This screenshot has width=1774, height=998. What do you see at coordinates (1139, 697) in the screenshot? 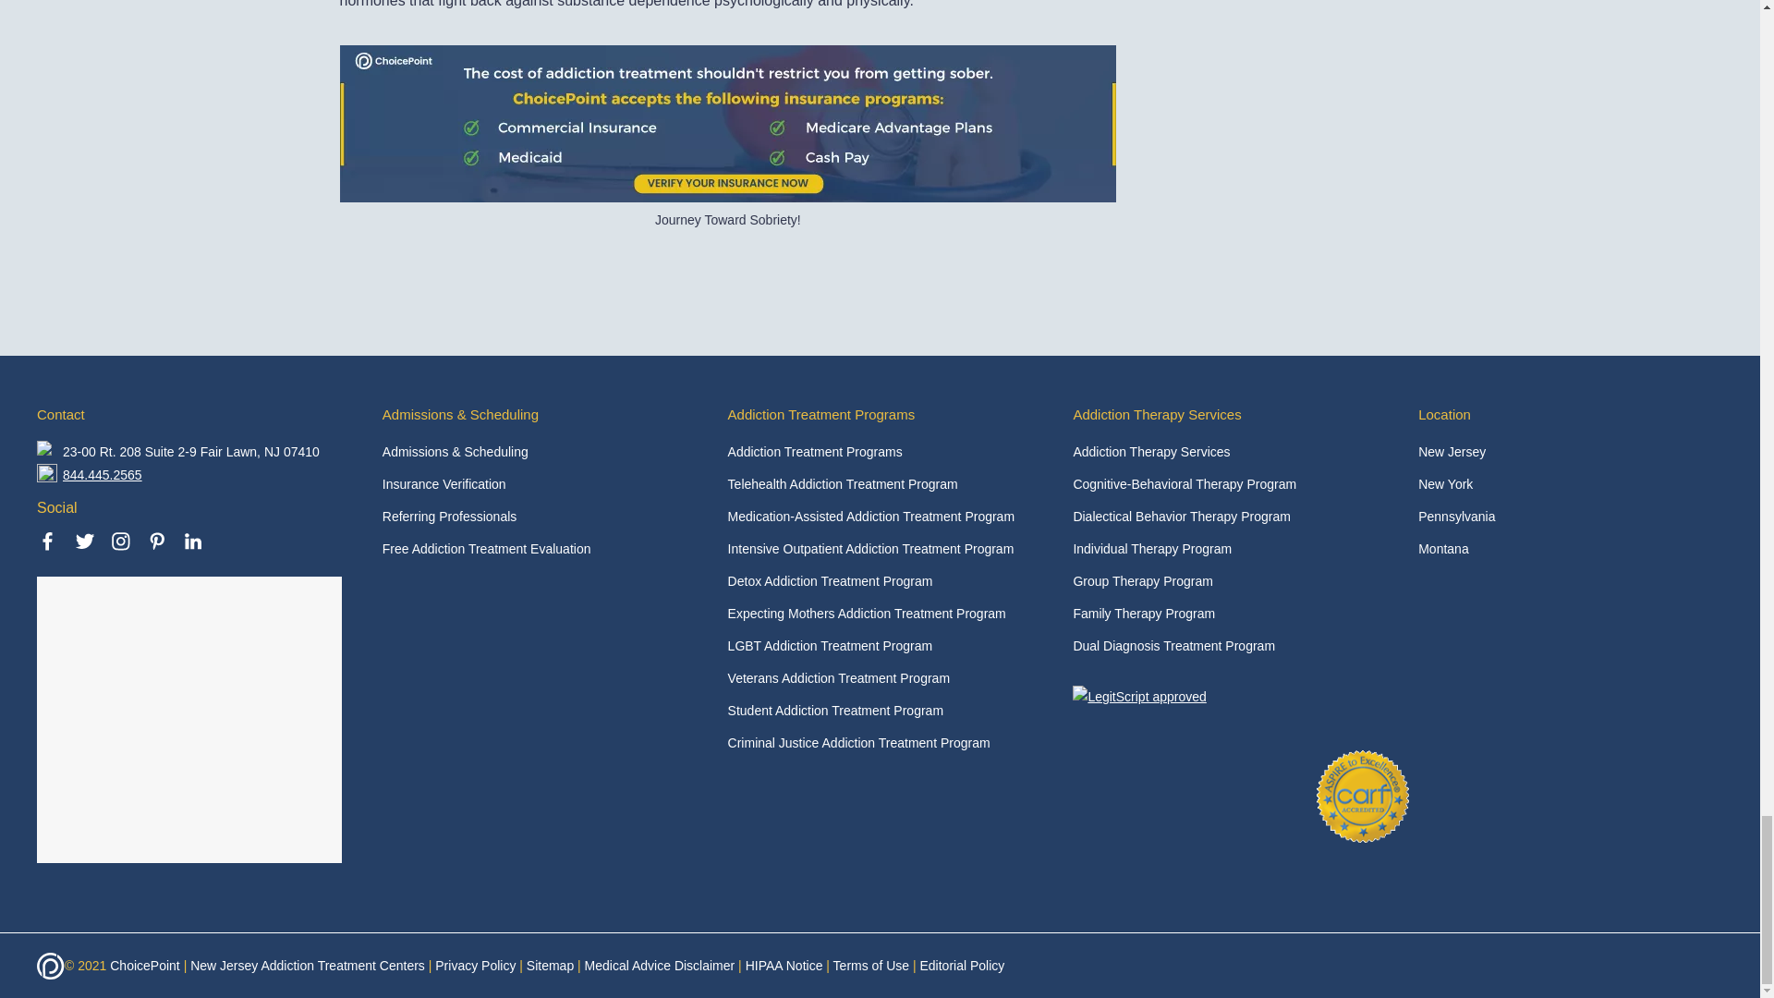
I see `Verify LegitScript Approval` at bounding box center [1139, 697].